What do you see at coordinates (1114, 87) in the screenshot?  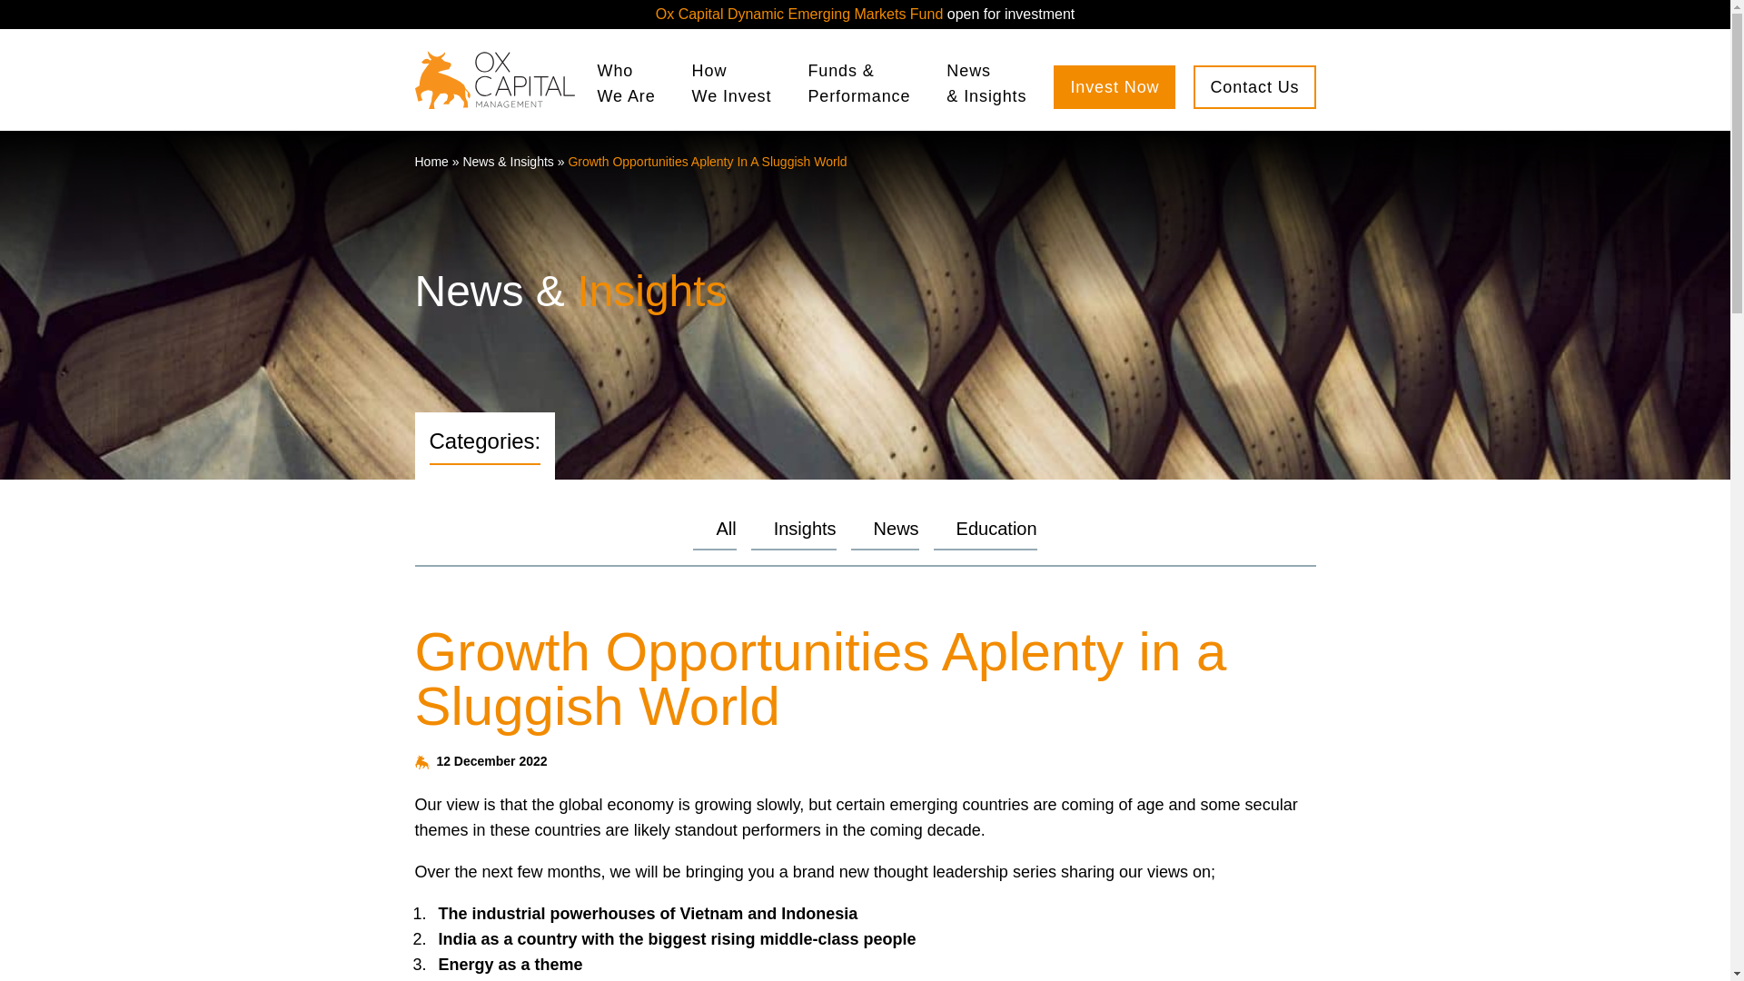 I see `Contact Us` at bounding box center [1114, 87].